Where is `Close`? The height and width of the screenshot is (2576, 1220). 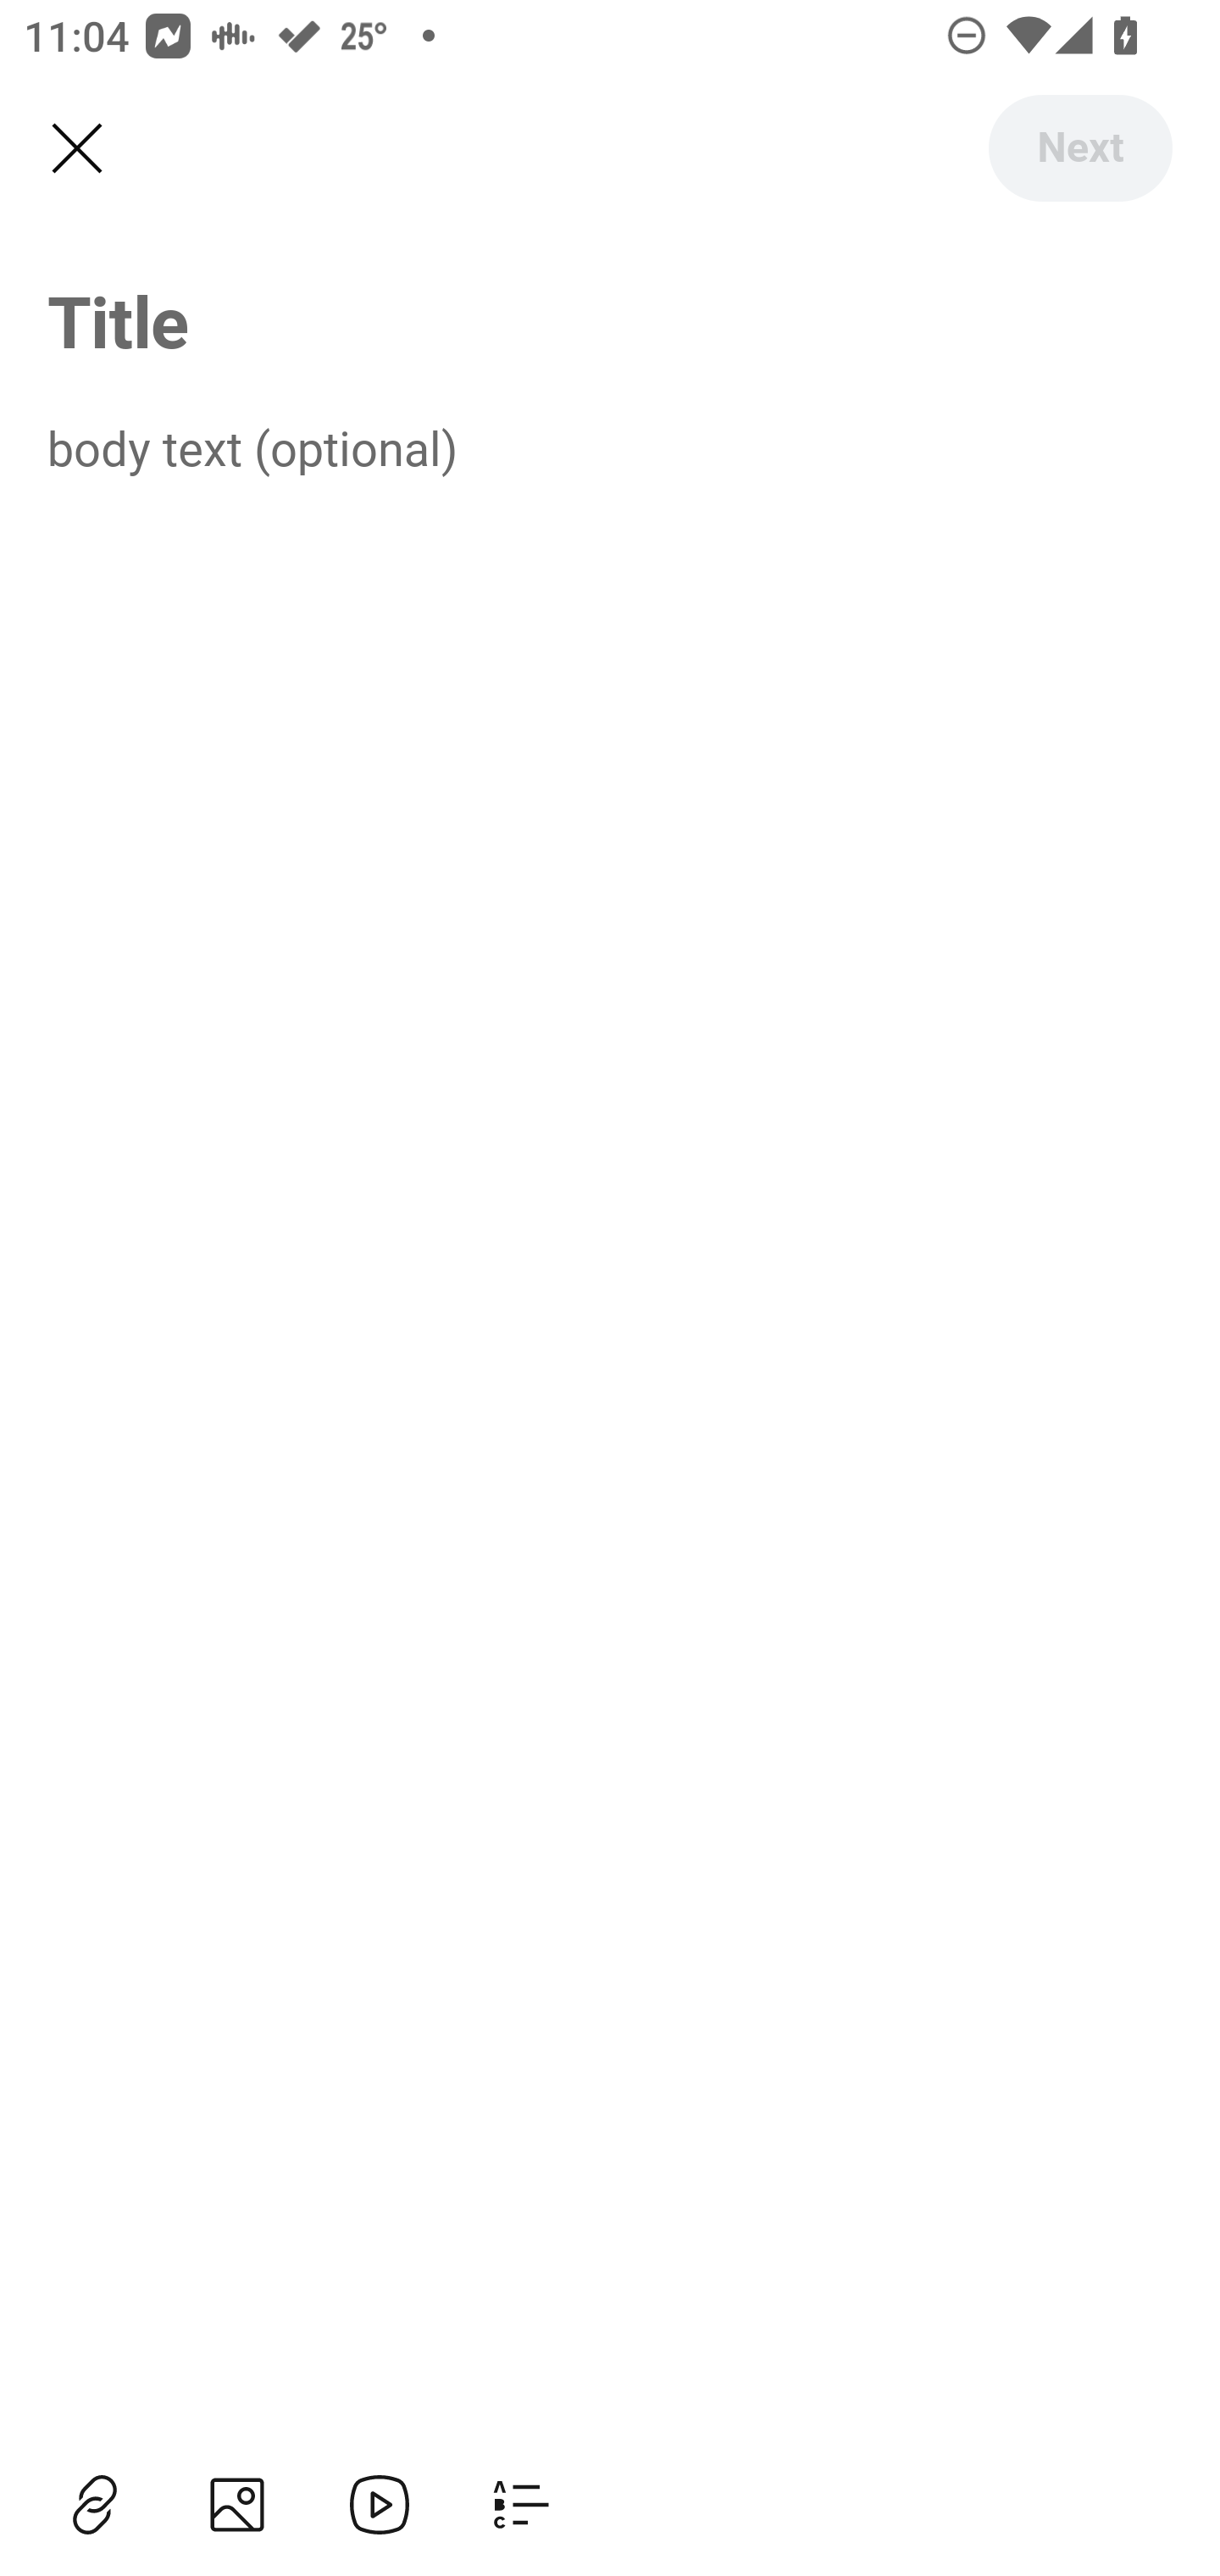
Close is located at coordinates (76, 149).